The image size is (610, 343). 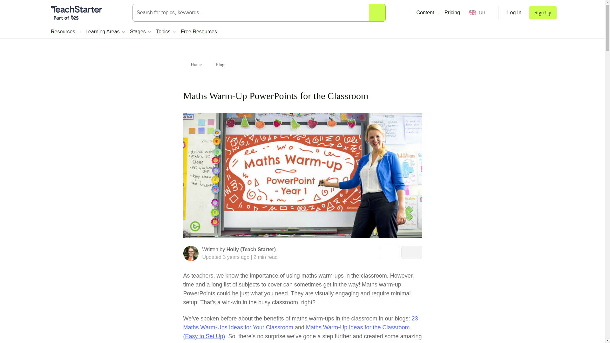 What do you see at coordinates (477, 13) in the screenshot?
I see `GB` at bounding box center [477, 13].